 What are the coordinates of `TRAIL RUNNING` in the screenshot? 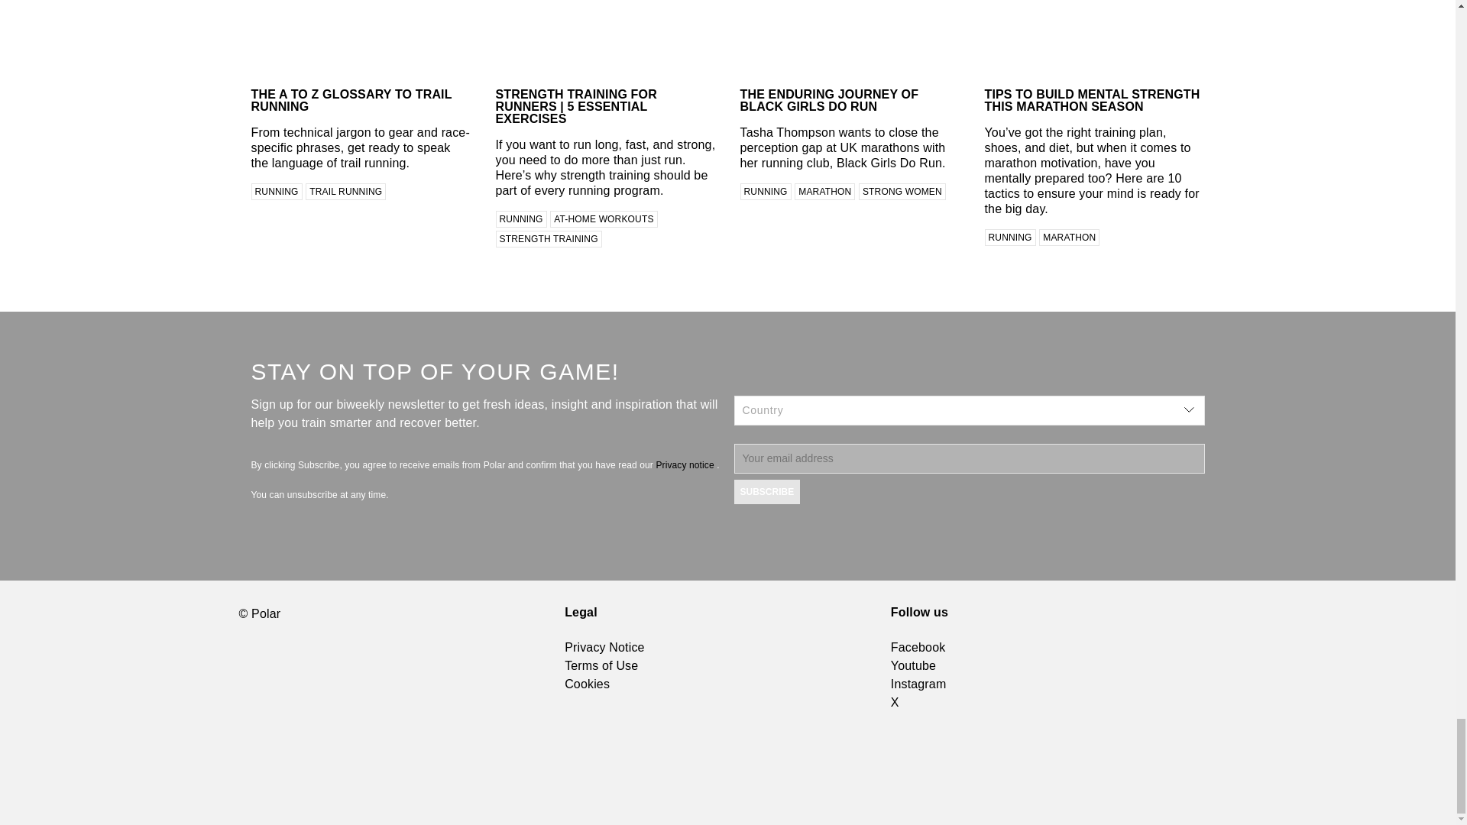 It's located at (345, 191).